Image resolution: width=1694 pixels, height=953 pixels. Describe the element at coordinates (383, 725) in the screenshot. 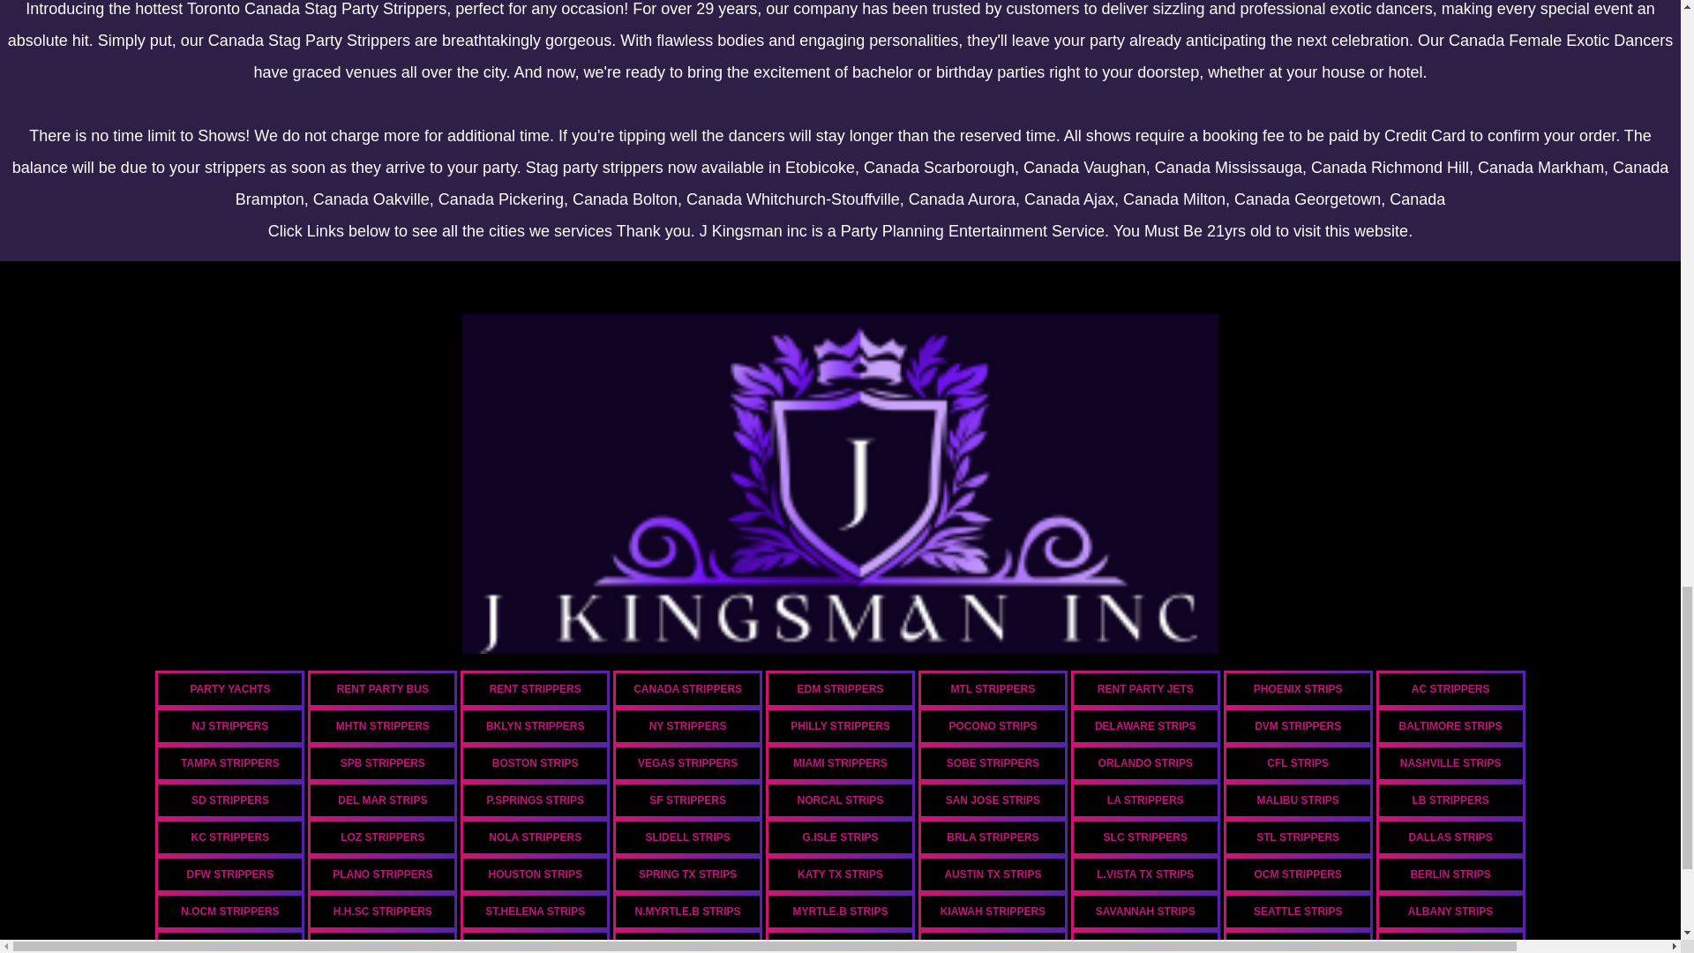

I see `MHTN STRIPPERS` at that location.